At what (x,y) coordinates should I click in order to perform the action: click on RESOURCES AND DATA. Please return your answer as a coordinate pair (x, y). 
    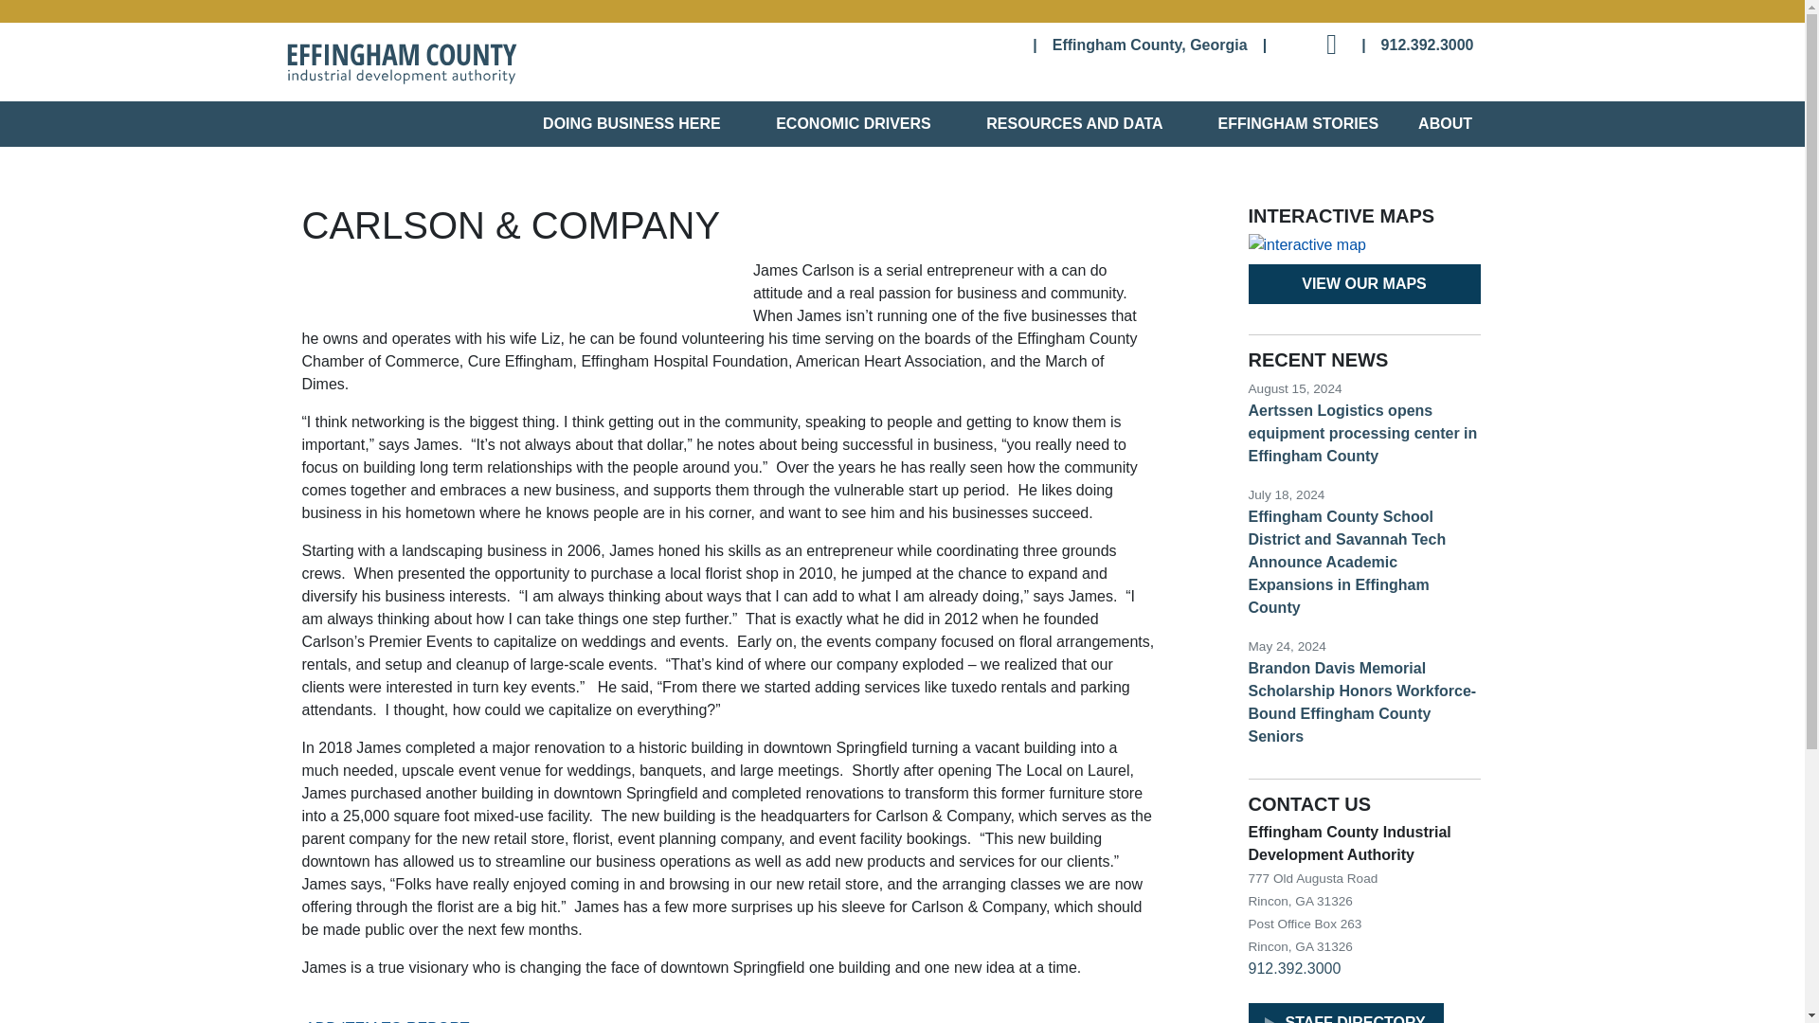
    Looking at the image, I should click on (1077, 123).